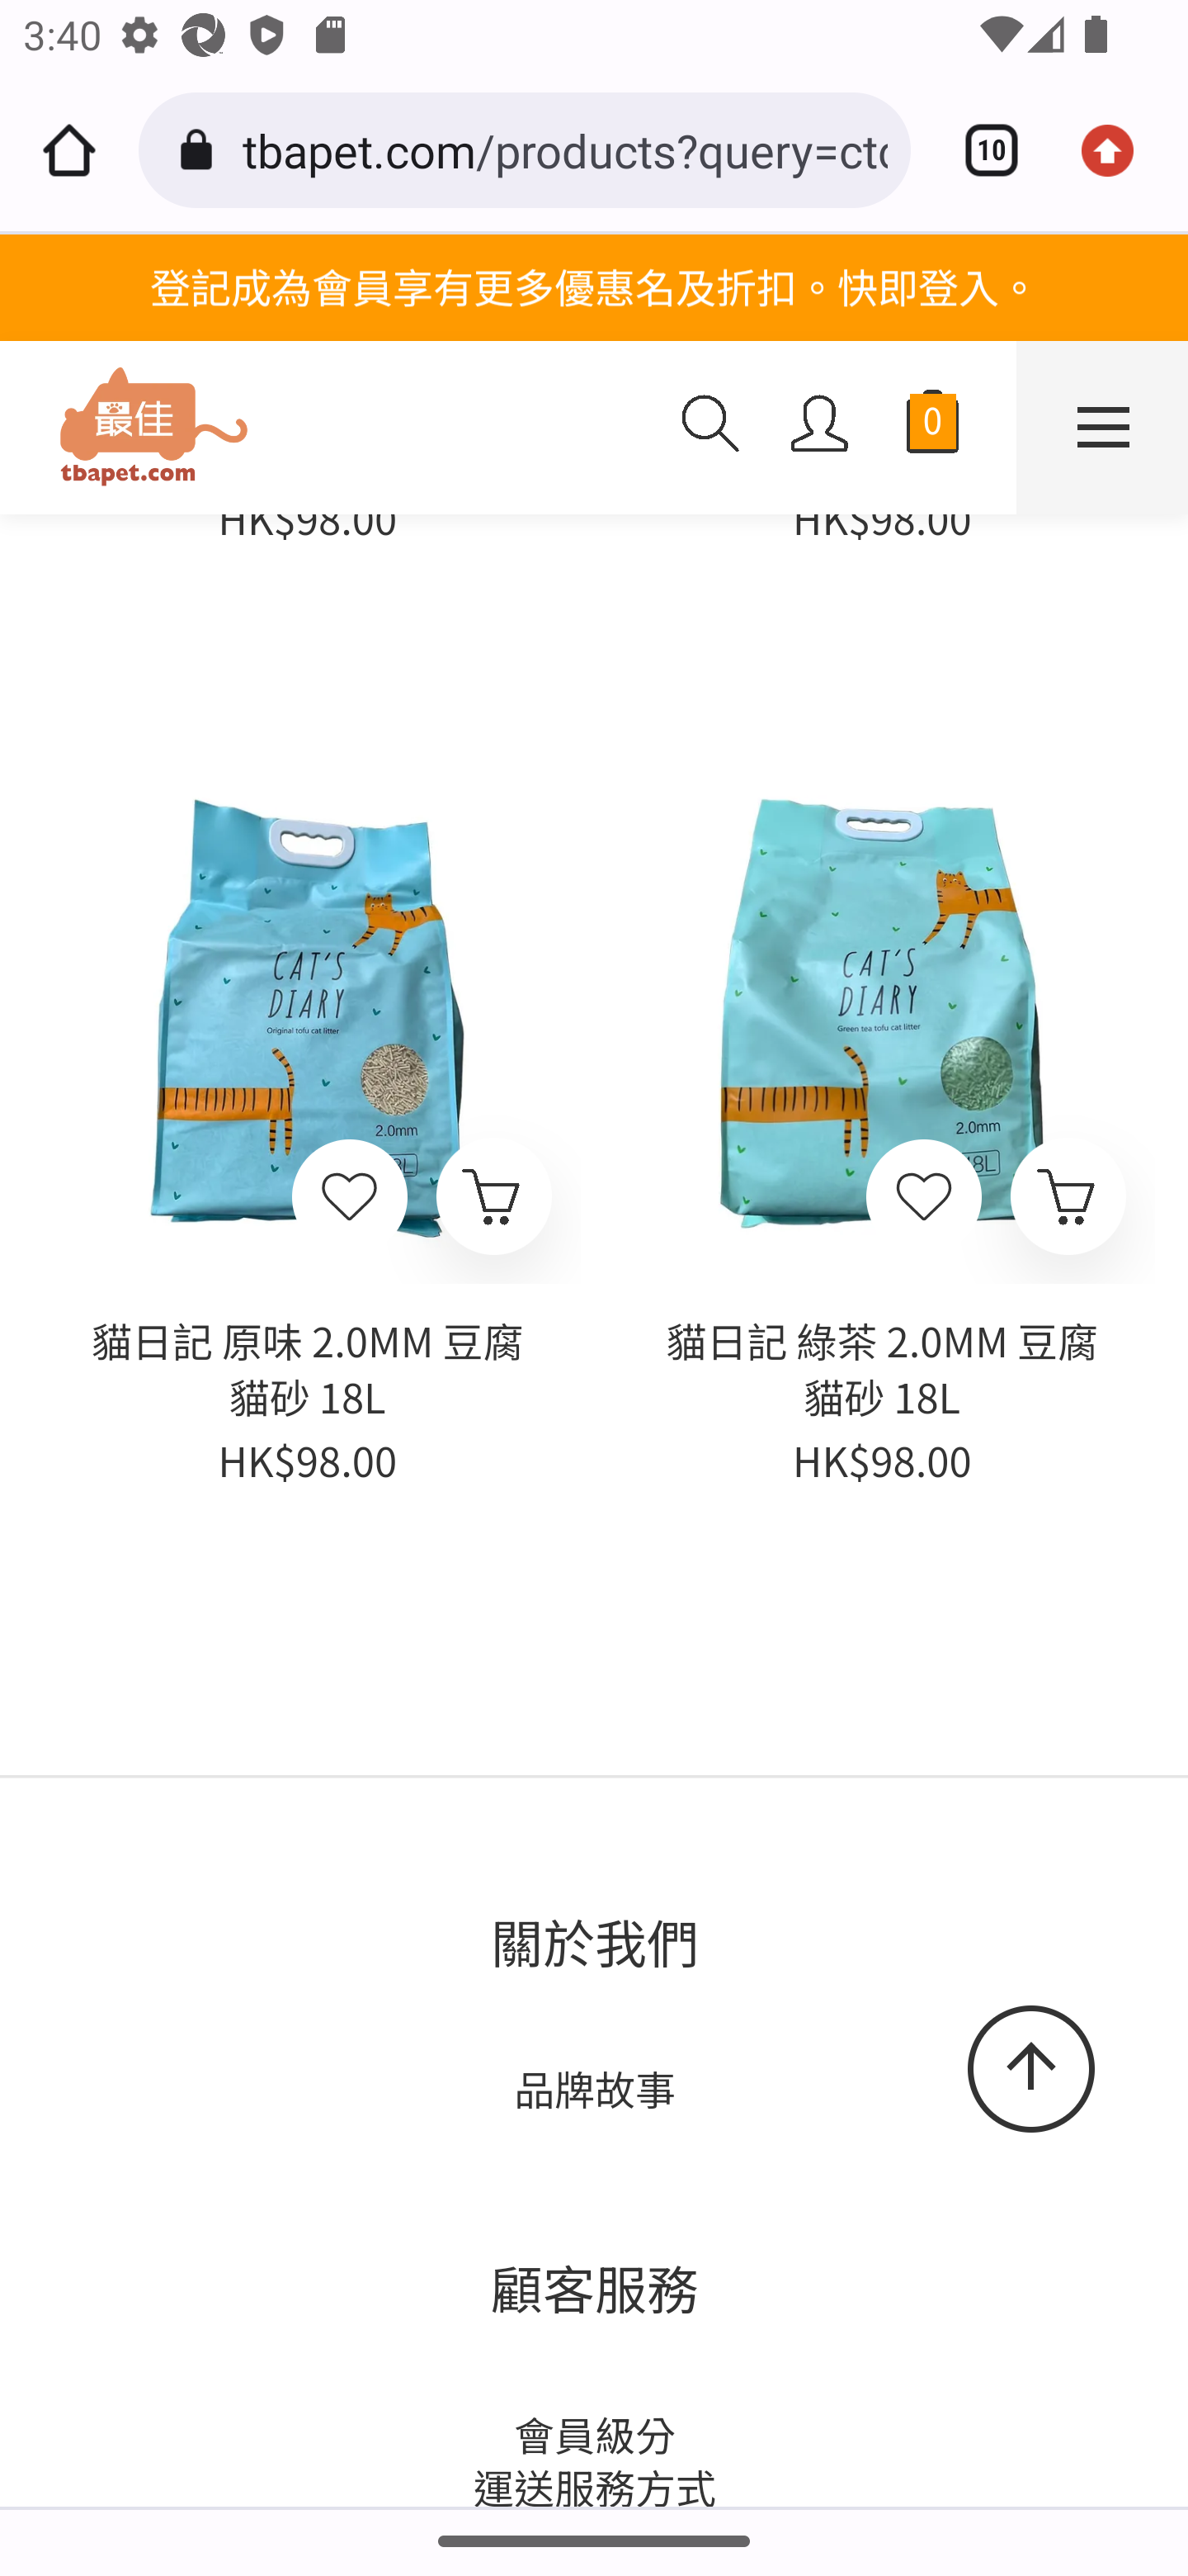  Describe the element at coordinates (1119, 150) in the screenshot. I see `Update available. More options` at that location.